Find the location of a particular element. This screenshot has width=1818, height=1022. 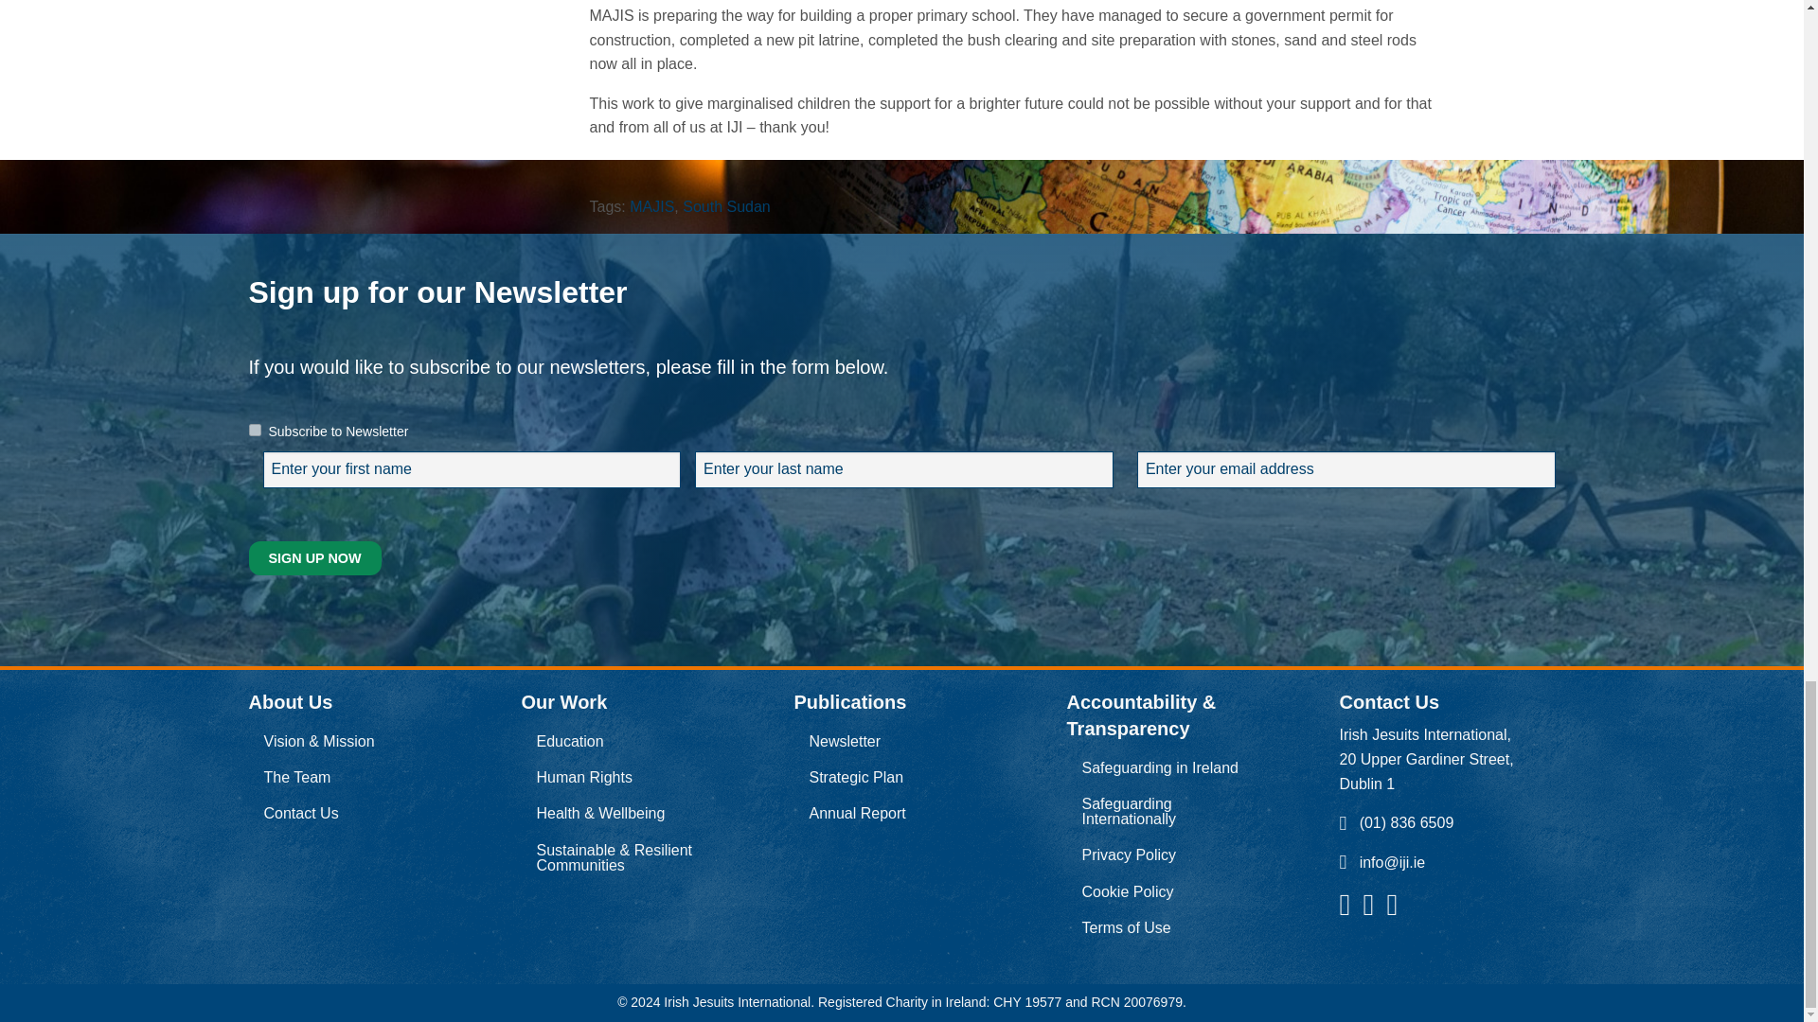

1 is located at coordinates (254, 430).